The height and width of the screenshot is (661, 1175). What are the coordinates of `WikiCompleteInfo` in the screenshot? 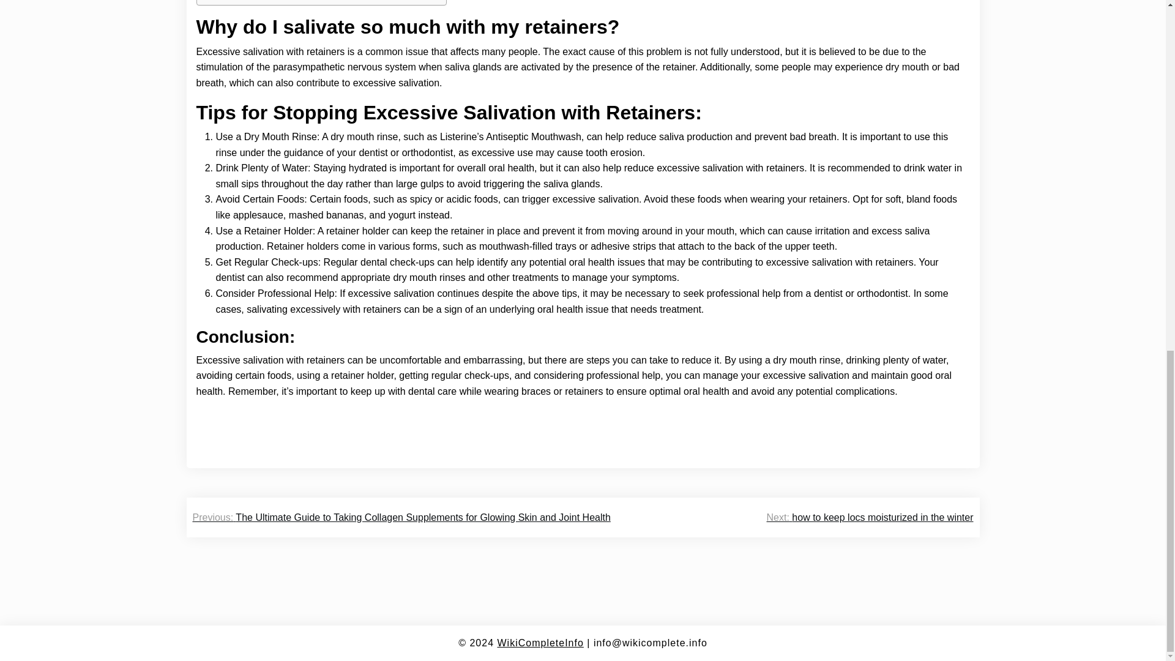 It's located at (540, 643).